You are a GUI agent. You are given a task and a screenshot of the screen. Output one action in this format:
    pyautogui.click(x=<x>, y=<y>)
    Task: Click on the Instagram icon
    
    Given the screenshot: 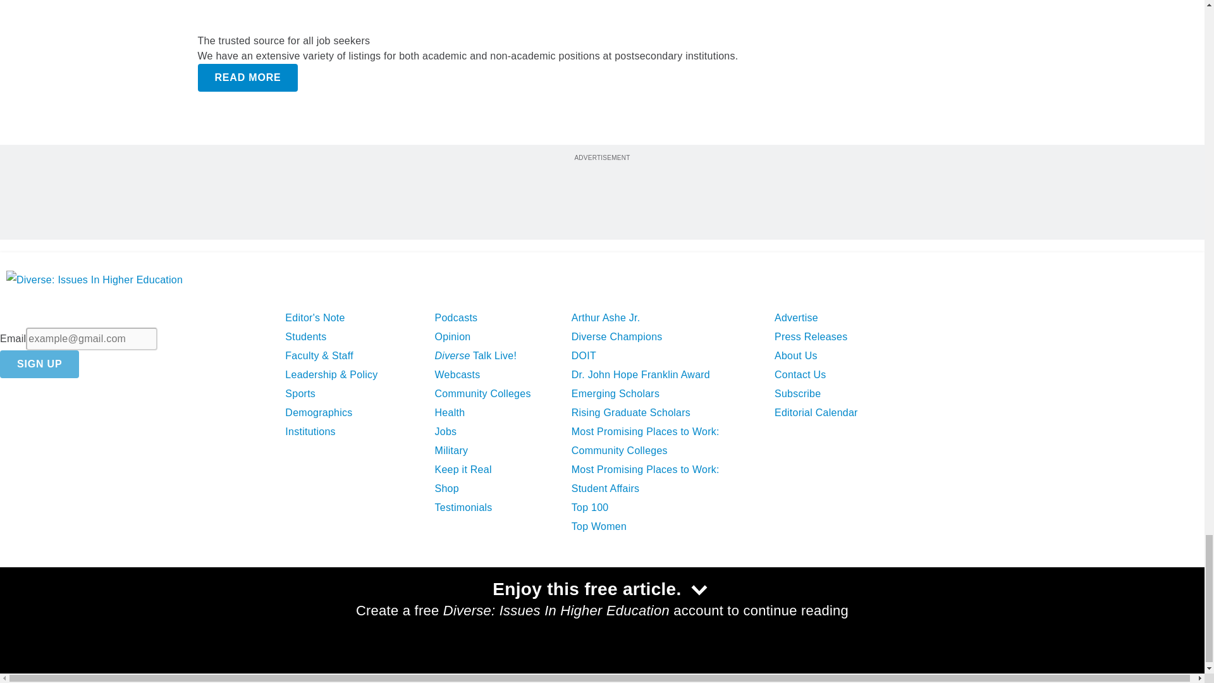 What is the action you would take?
    pyautogui.click(x=149, y=612)
    